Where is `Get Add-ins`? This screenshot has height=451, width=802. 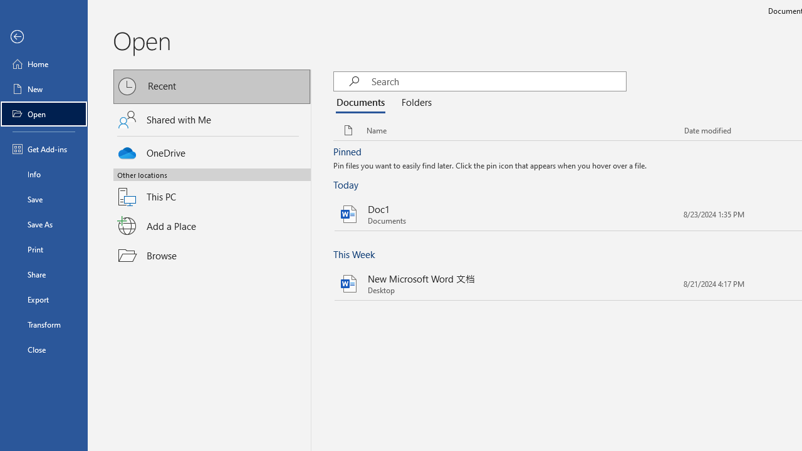
Get Add-ins is located at coordinates (44, 149).